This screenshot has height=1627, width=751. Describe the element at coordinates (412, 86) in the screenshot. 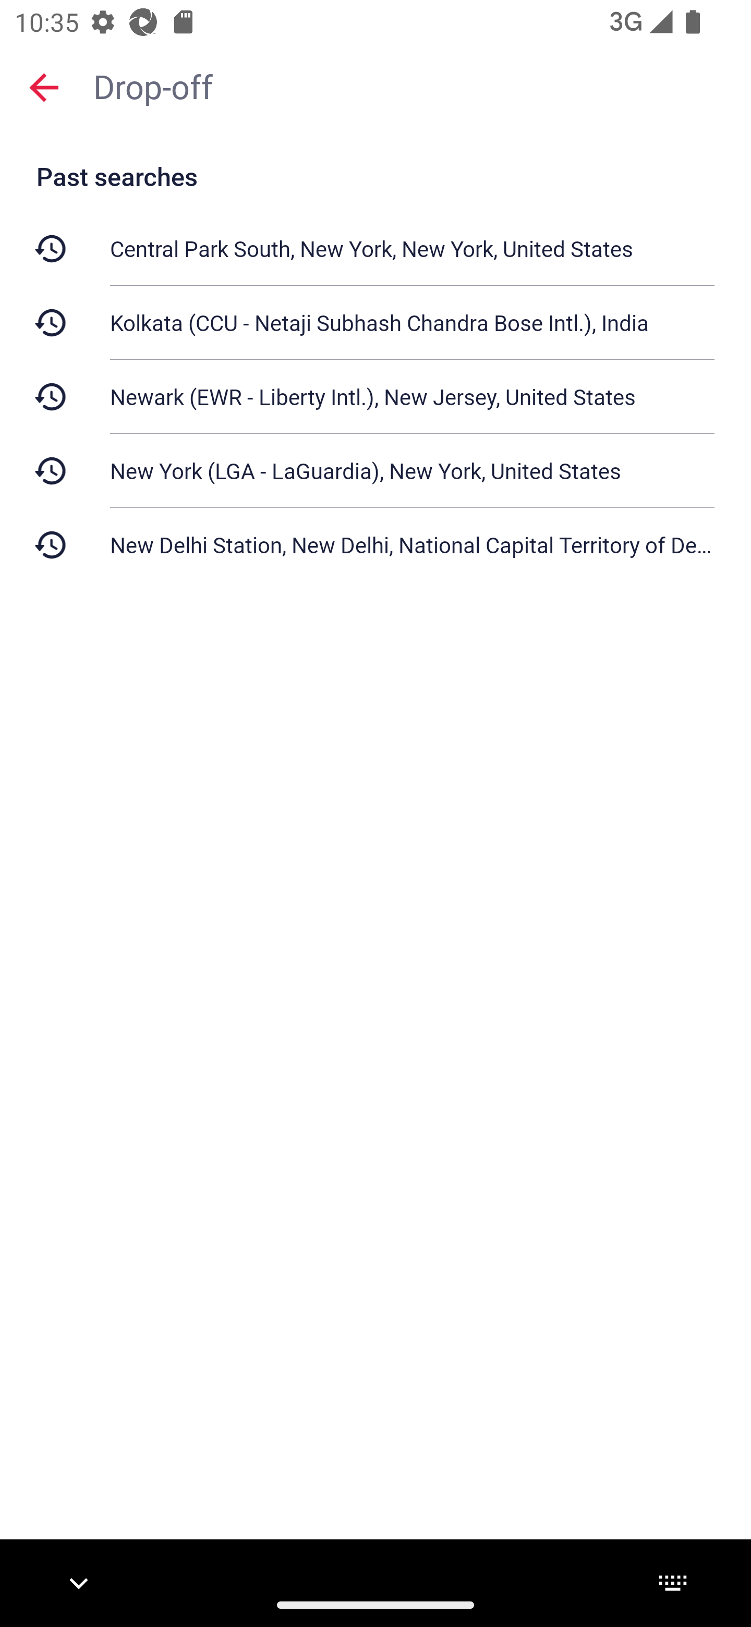

I see `Drop-off, ` at that location.